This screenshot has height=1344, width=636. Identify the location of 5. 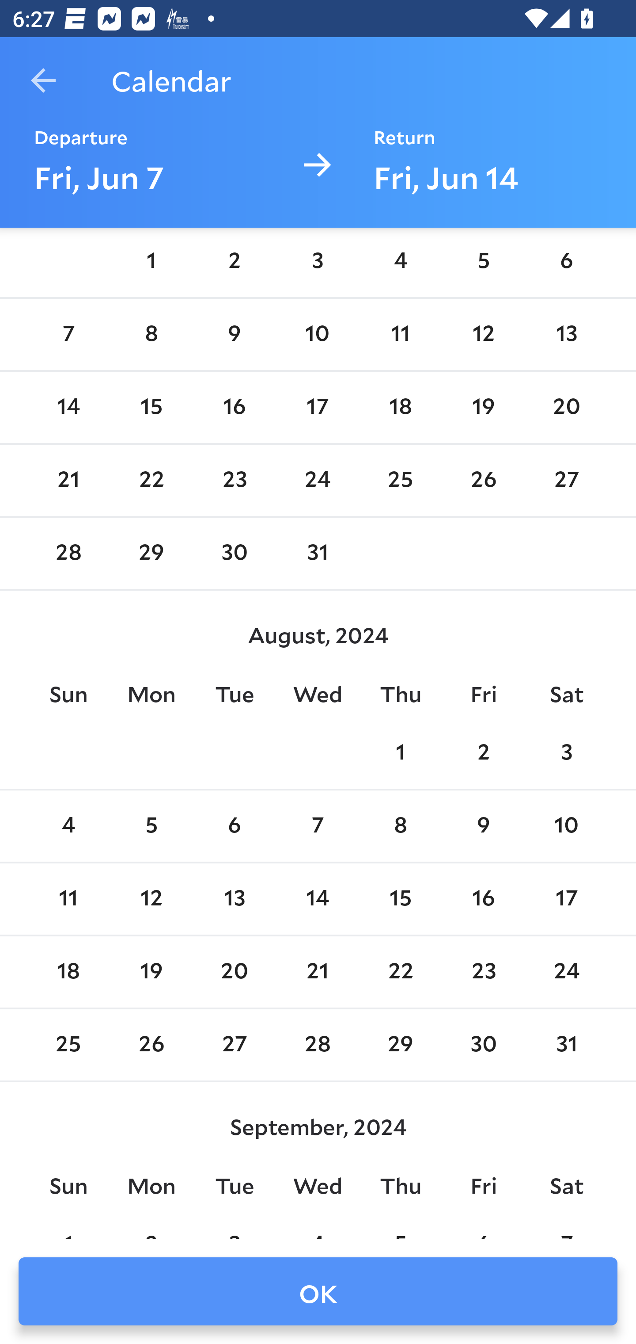
(151, 826).